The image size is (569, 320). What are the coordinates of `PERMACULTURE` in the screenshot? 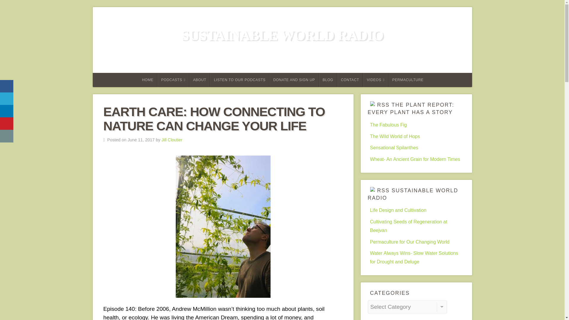 It's located at (408, 80).